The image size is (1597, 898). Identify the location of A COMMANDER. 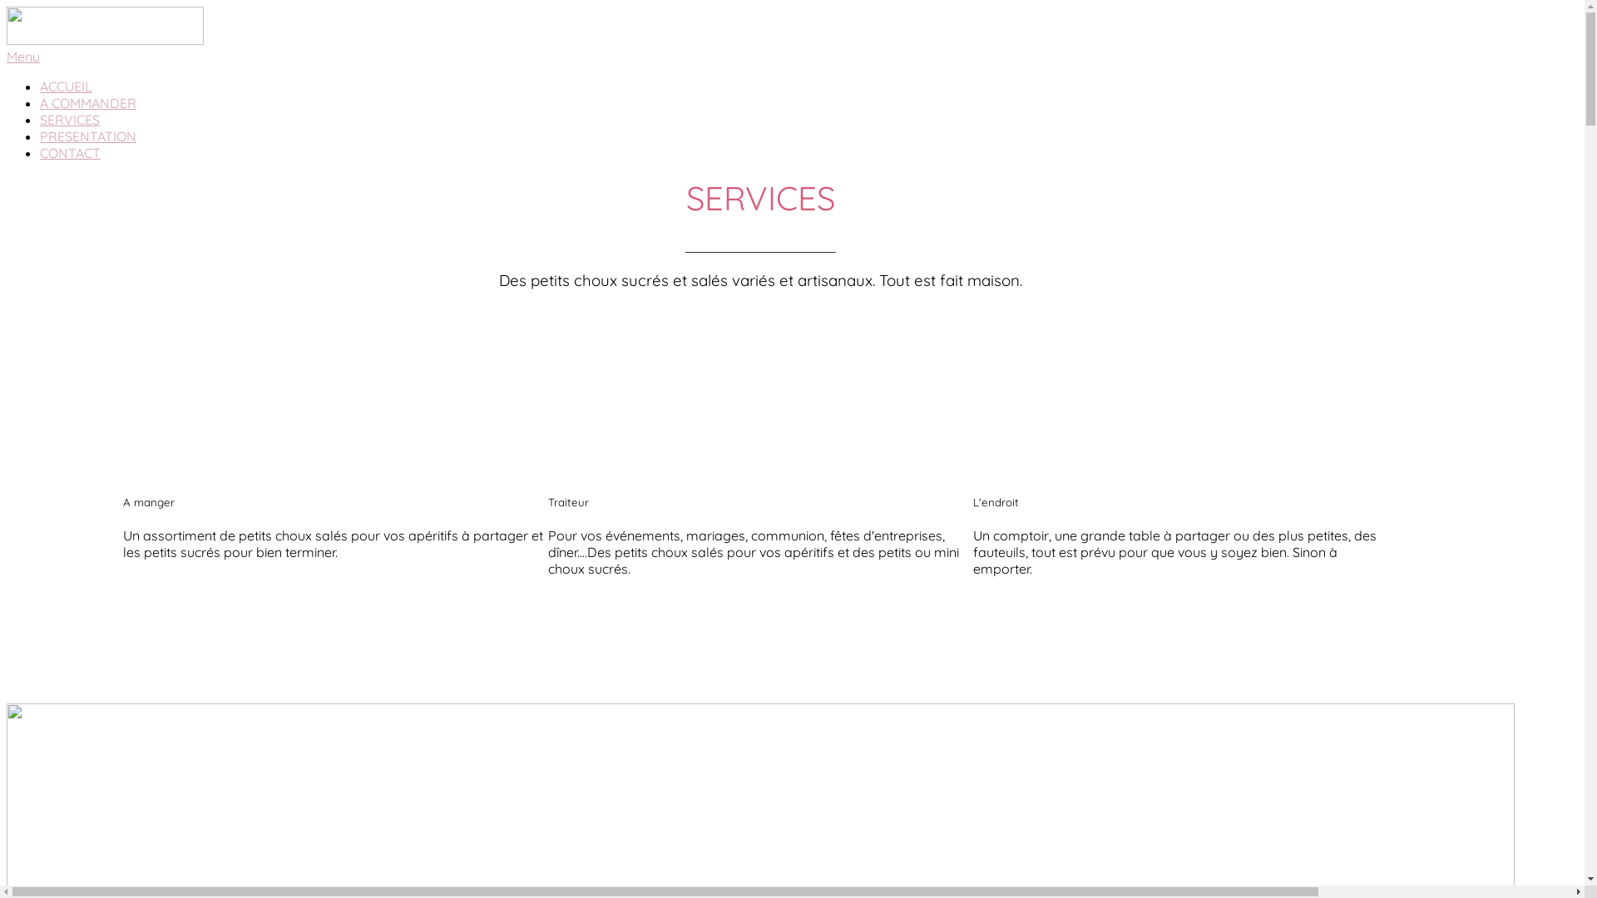
(88, 103).